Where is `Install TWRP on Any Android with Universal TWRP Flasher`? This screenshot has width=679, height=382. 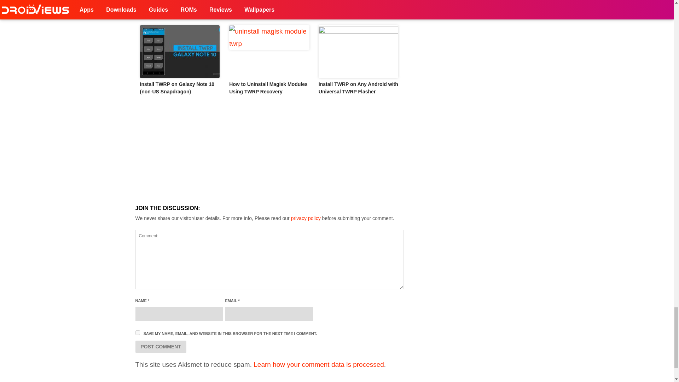 Install TWRP on Any Android with Universal TWRP Flasher is located at coordinates (358, 88).